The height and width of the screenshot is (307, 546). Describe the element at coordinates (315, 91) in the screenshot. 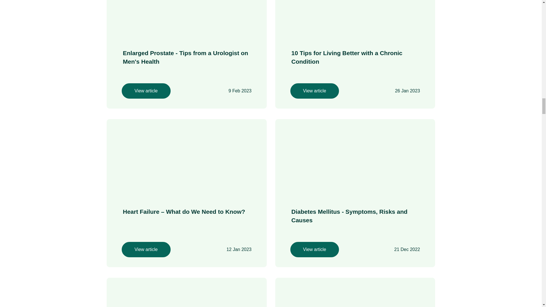

I see `View article` at that location.